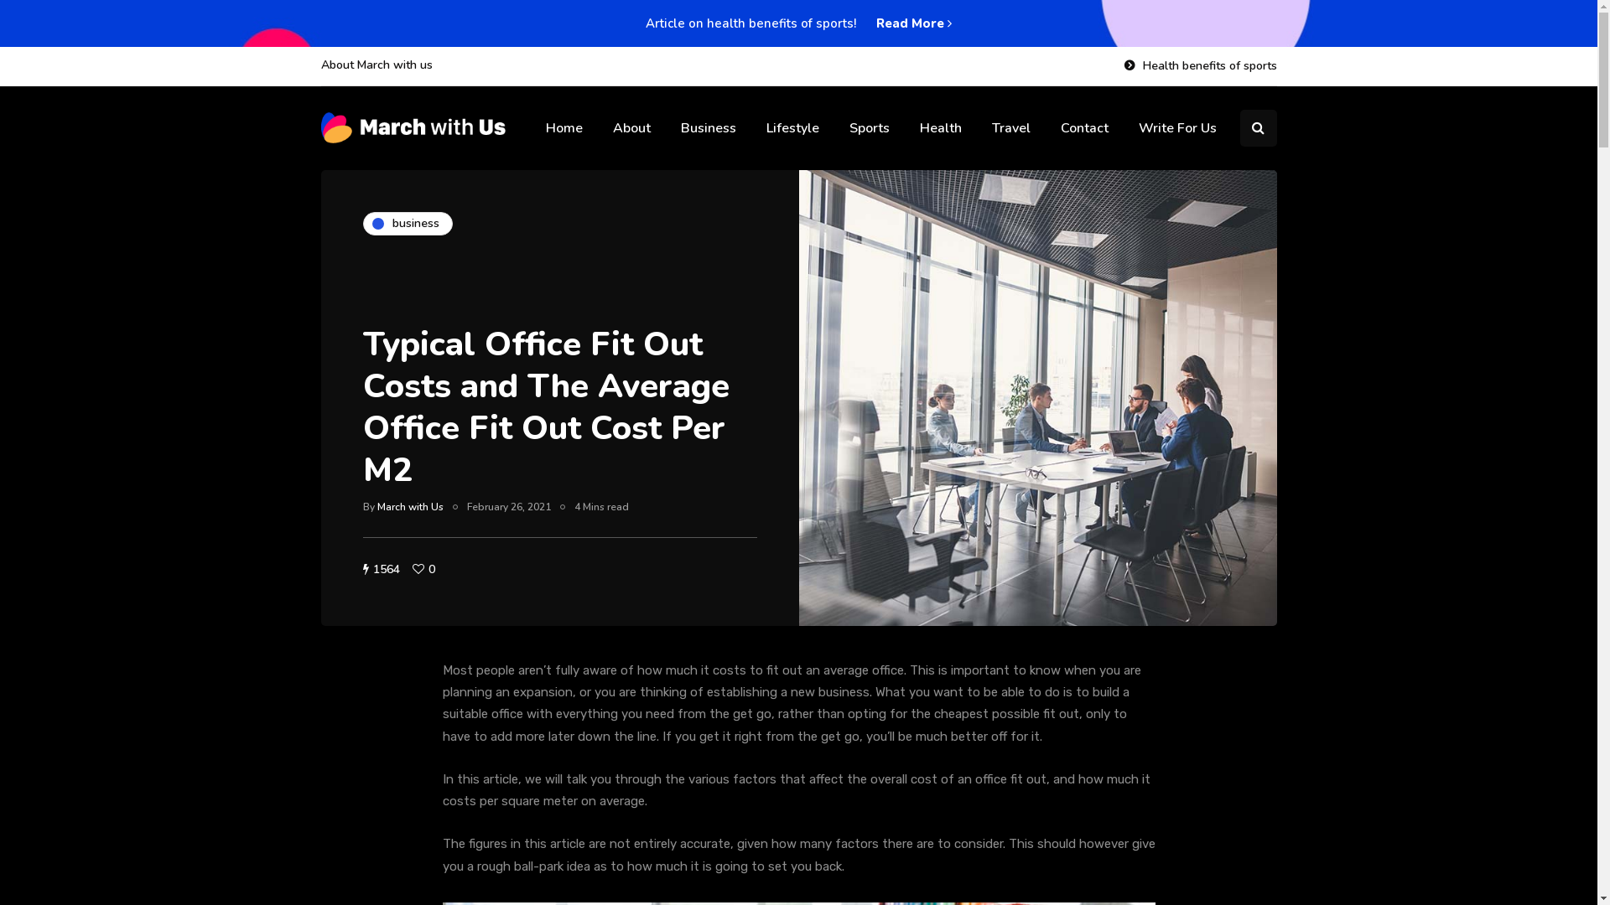  I want to click on Sports, so click(869, 128).